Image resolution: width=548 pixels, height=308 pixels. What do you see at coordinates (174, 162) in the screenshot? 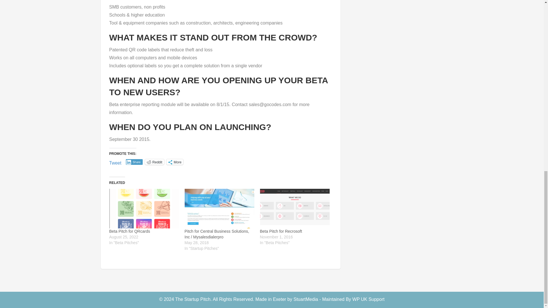
I see `More` at bounding box center [174, 162].